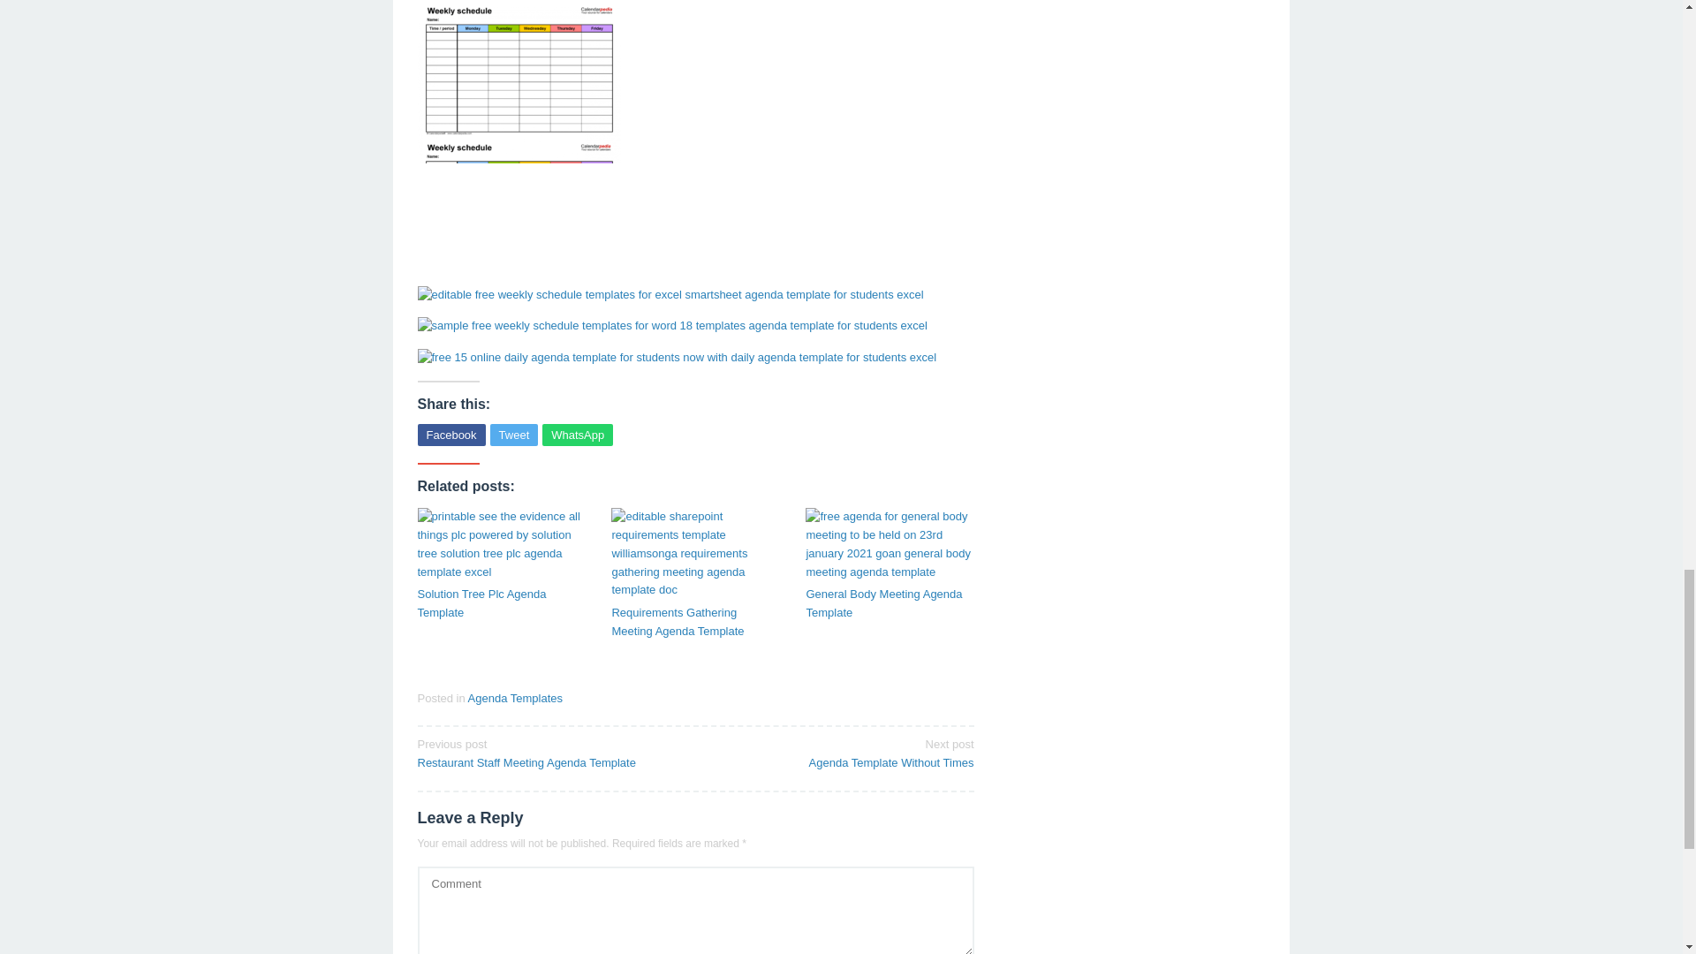 This screenshot has height=954, width=1696. I want to click on Solution Tree Plc Agenda Template, so click(501, 604).